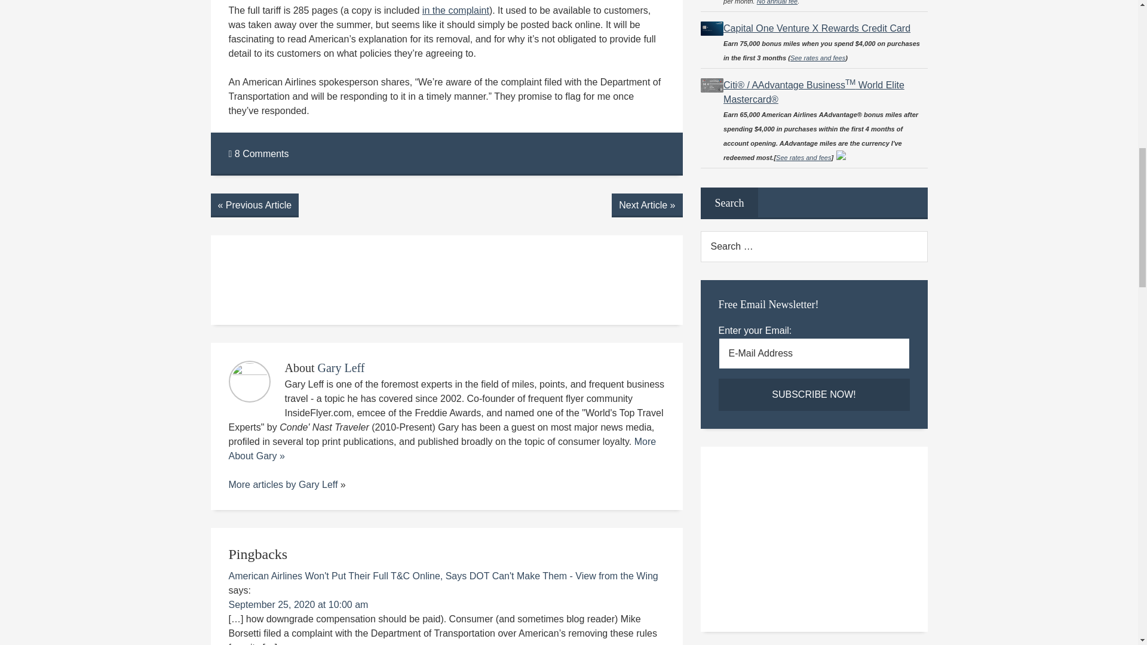  What do you see at coordinates (258, 153) in the screenshot?
I see `8 Comments` at bounding box center [258, 153].